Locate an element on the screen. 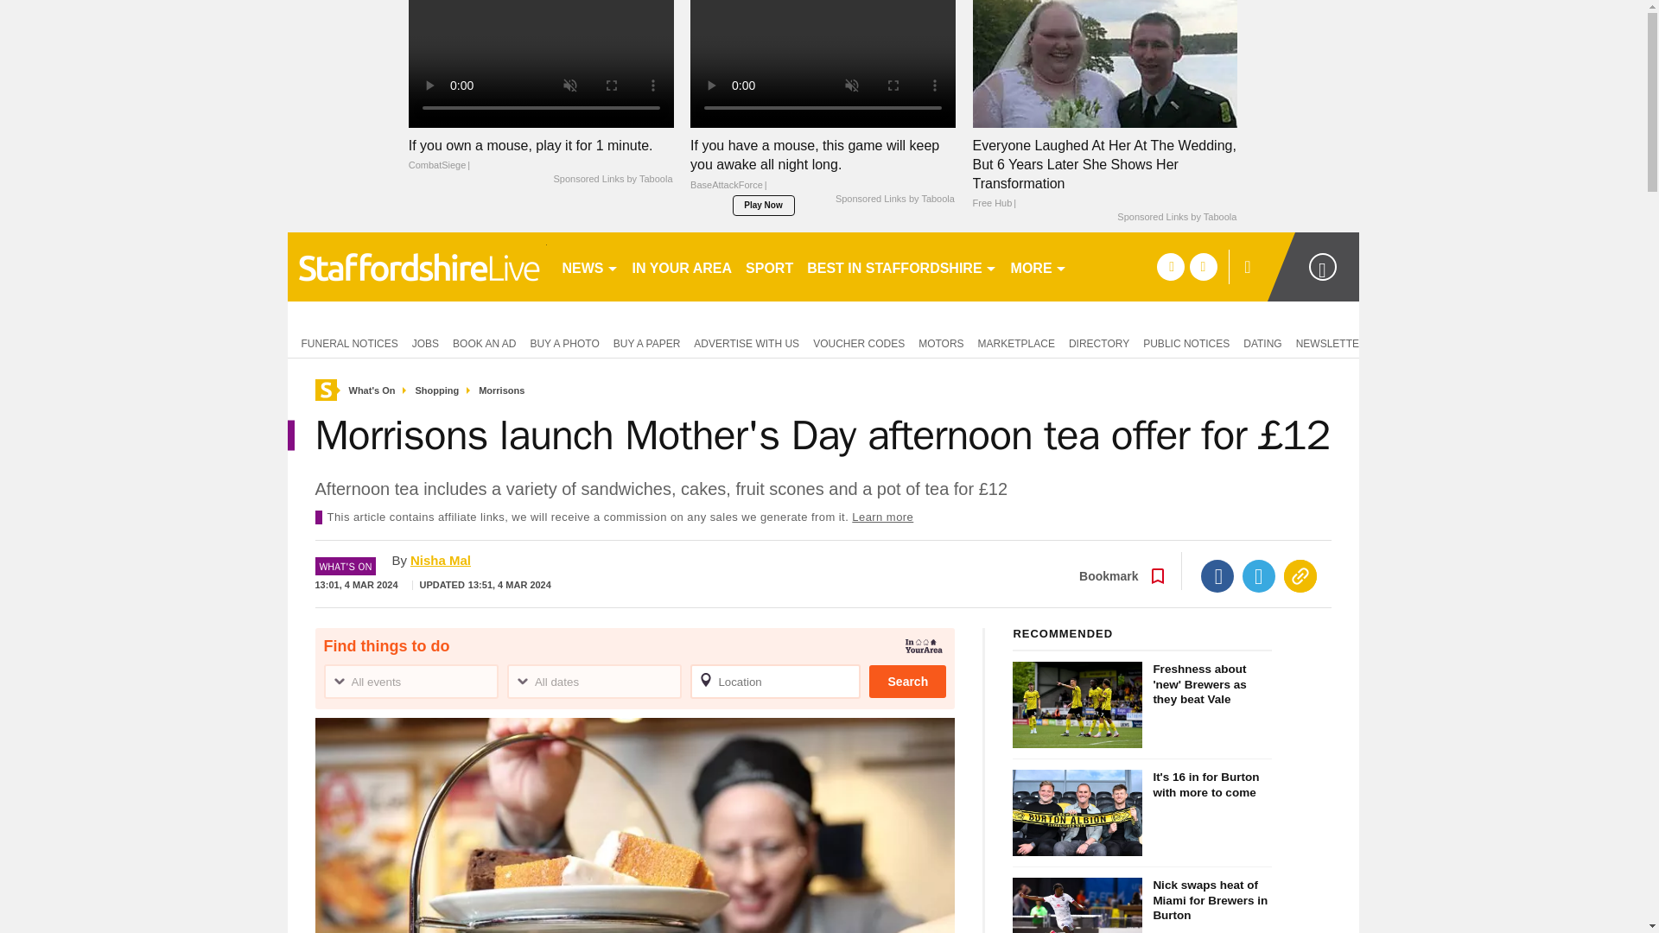  Sponsored Links by Taboola is located at coordinates (612, 180).